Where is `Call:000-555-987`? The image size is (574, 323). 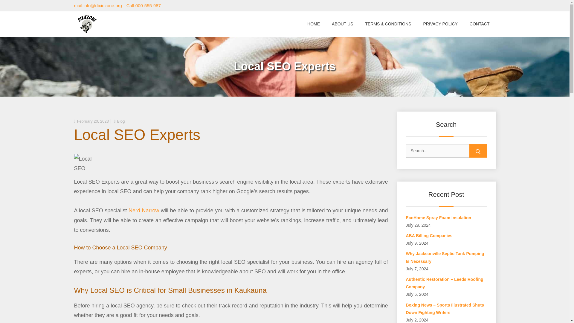
Call:000-555-987 is located at coordinates (143, 5).